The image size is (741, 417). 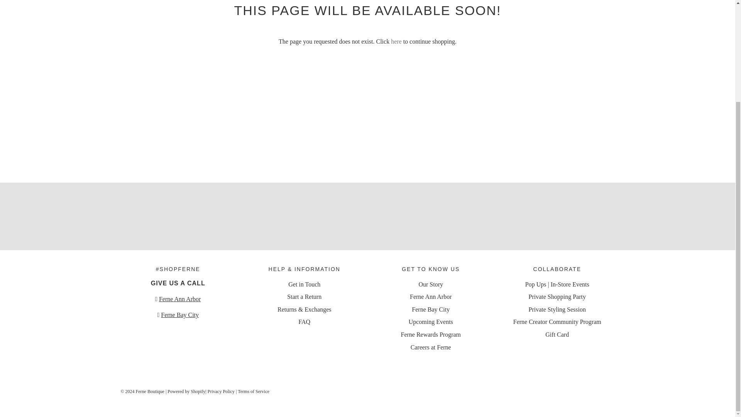 I want to click on Ferne Bay City, so click(x=179, y=315).